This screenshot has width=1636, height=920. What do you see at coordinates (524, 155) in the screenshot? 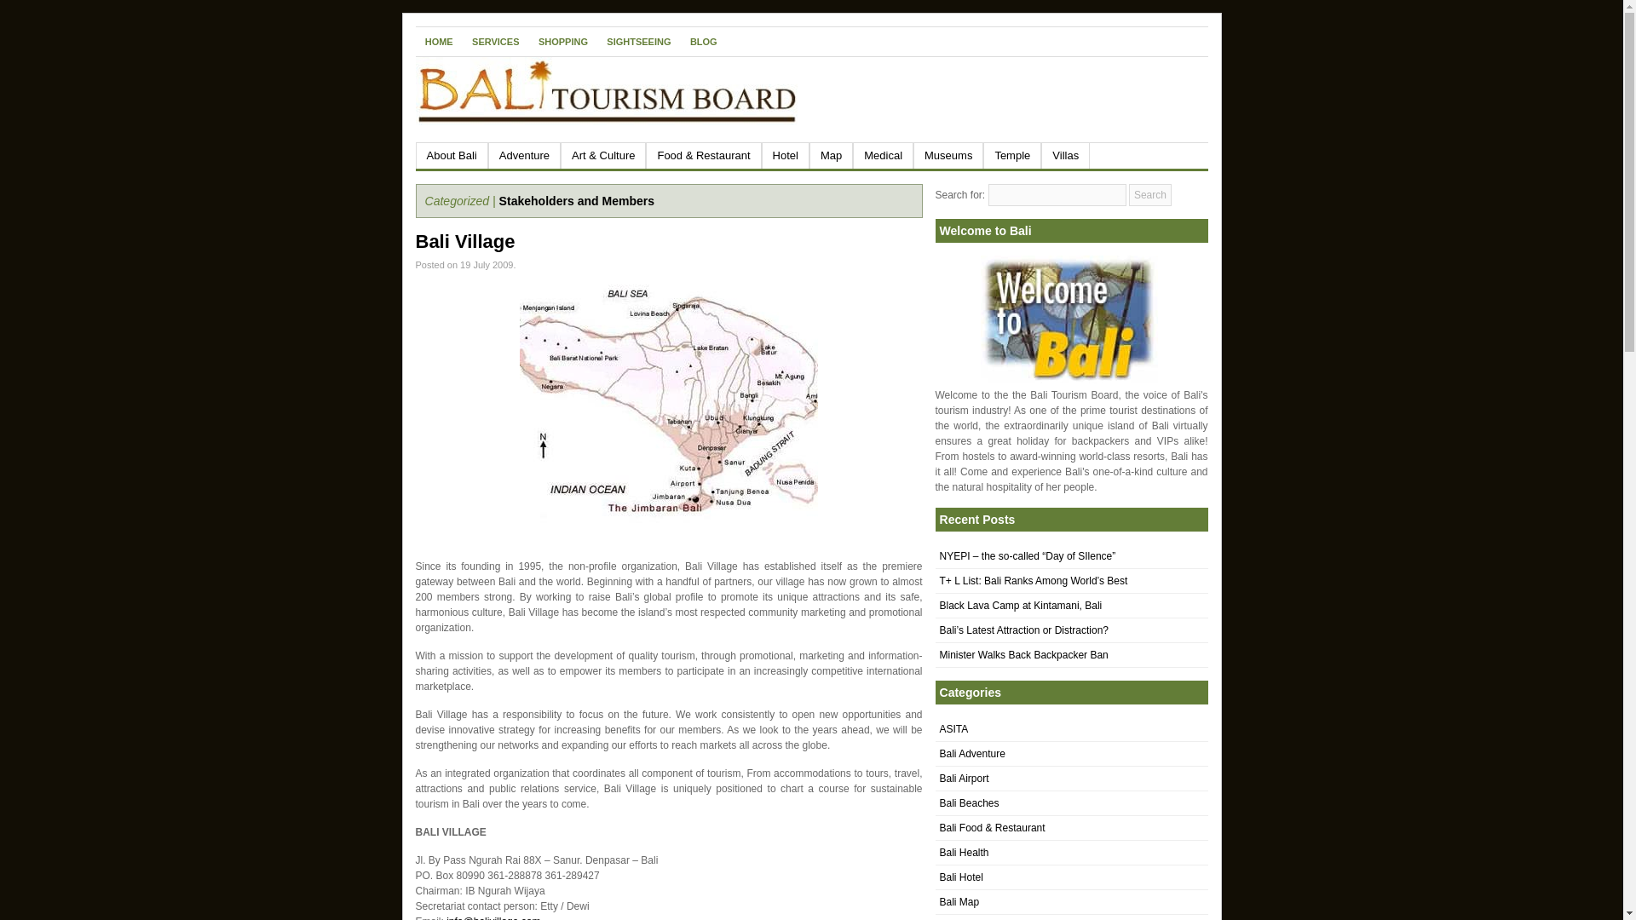
I see `Adventure` at bounding box center [524, 155].